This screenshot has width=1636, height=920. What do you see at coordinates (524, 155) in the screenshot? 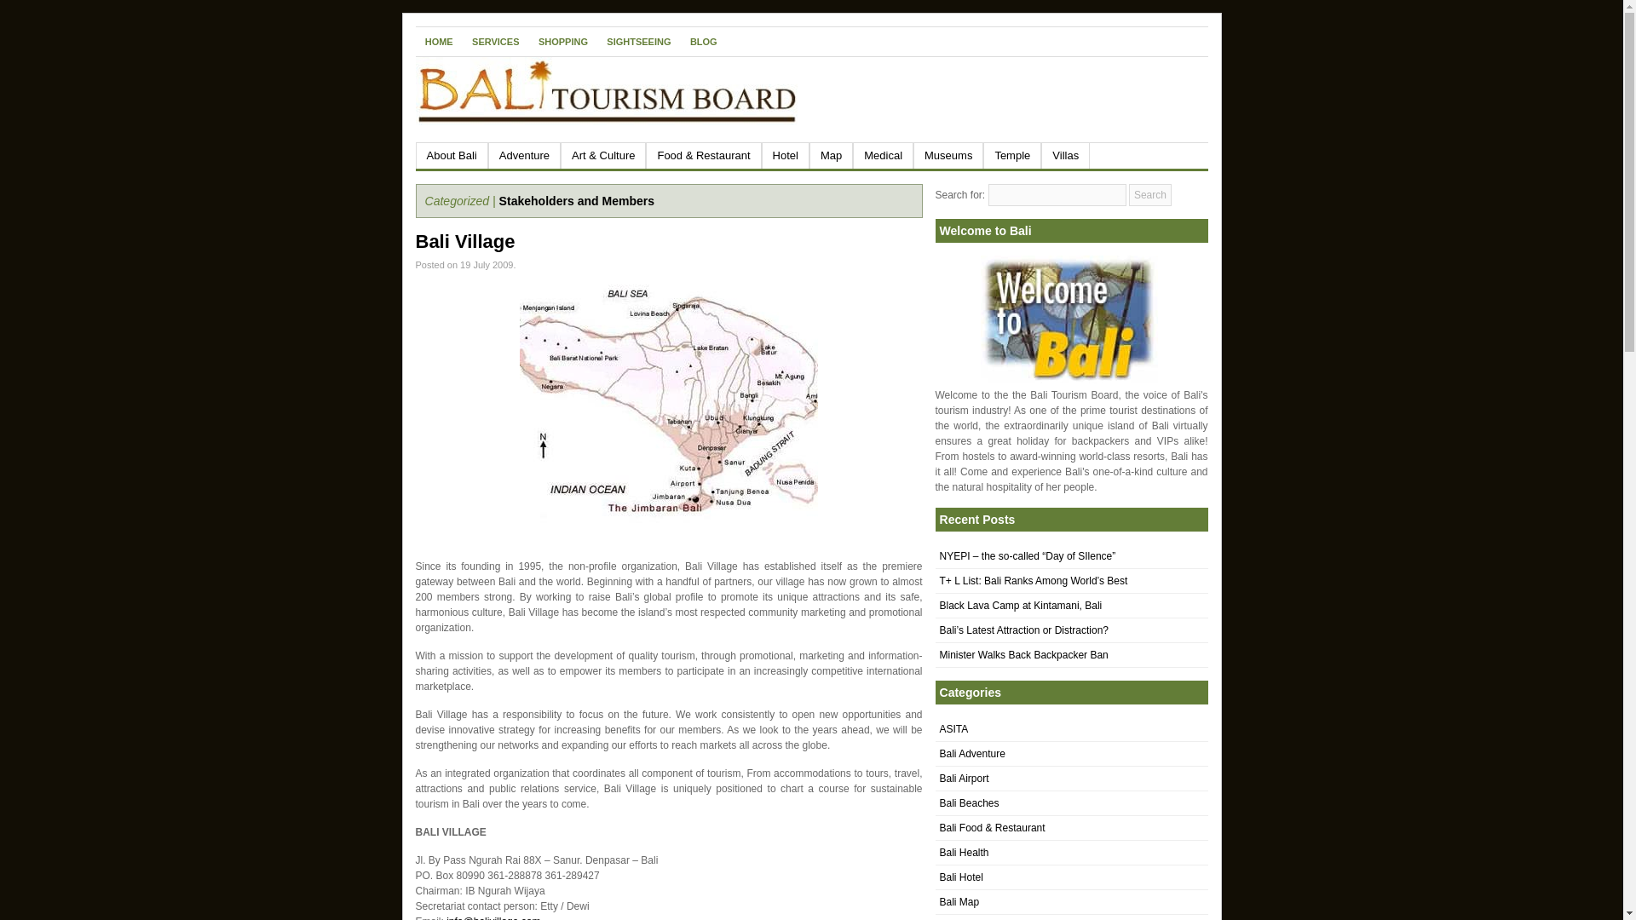
I see `Adventure` at bounding box center [524, 155].